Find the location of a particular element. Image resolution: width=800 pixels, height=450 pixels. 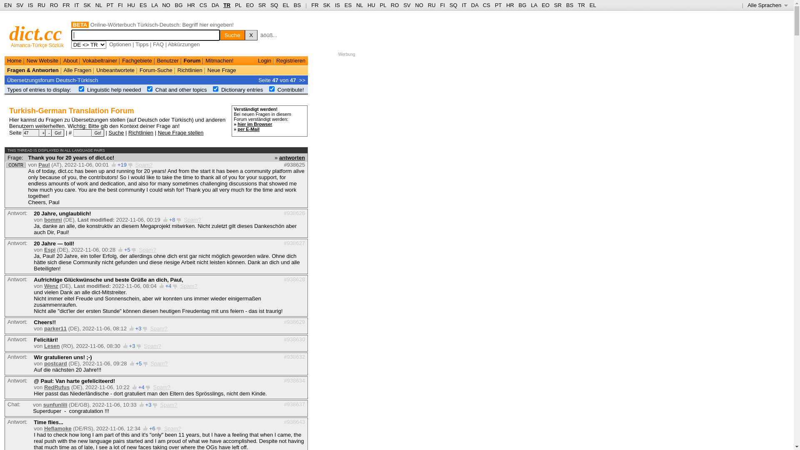

#938643 is located at coordinates (294, 422).